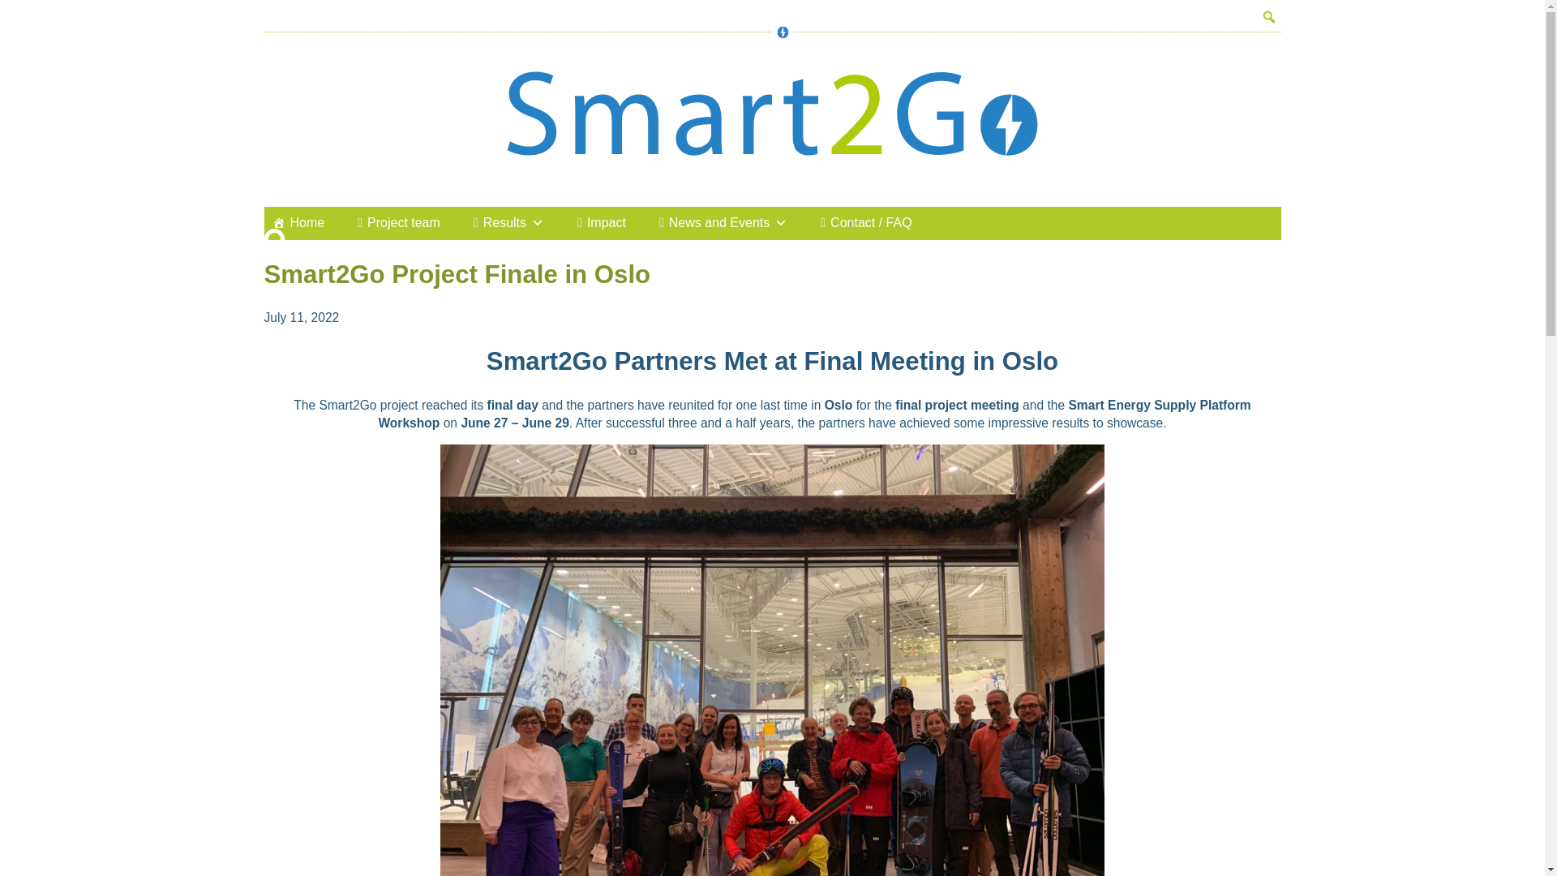 The height and width of the screenshot is (876, 1557). What do you see at coordinates (295, 236) in the screenshot?
I see `Home` at bounding box center [295, 236].